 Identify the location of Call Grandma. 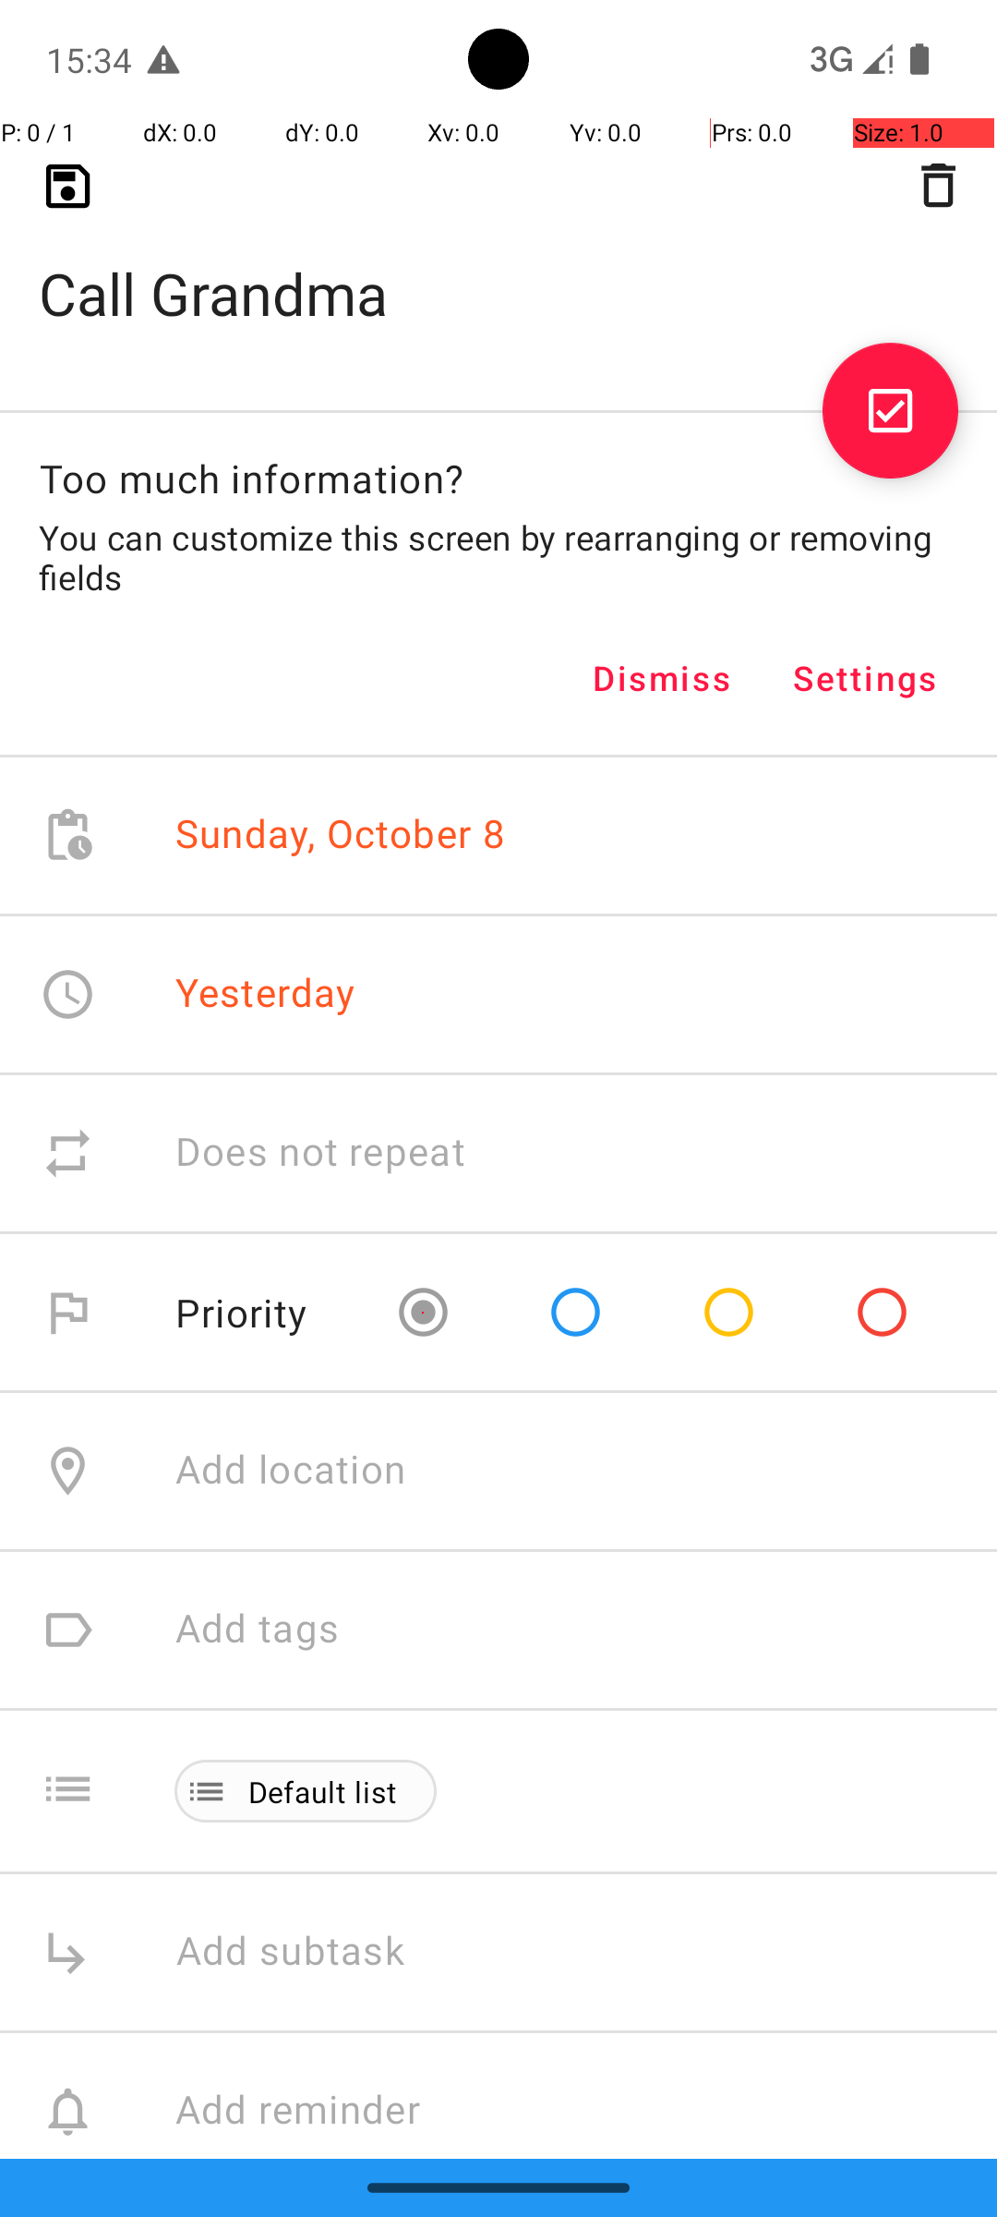
(498, 264).